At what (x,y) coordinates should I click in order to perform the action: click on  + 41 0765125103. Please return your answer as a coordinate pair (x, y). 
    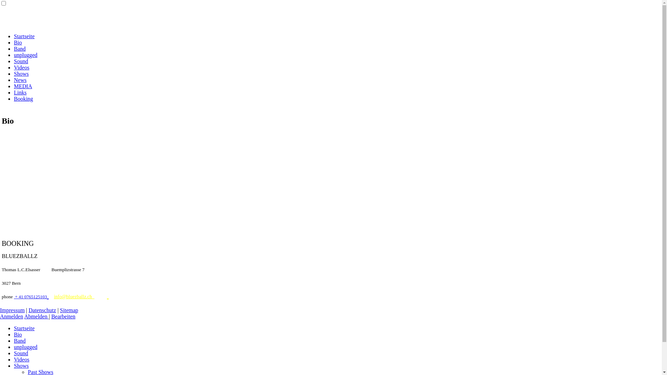
    Looking at the image, I should click on (31, 297).